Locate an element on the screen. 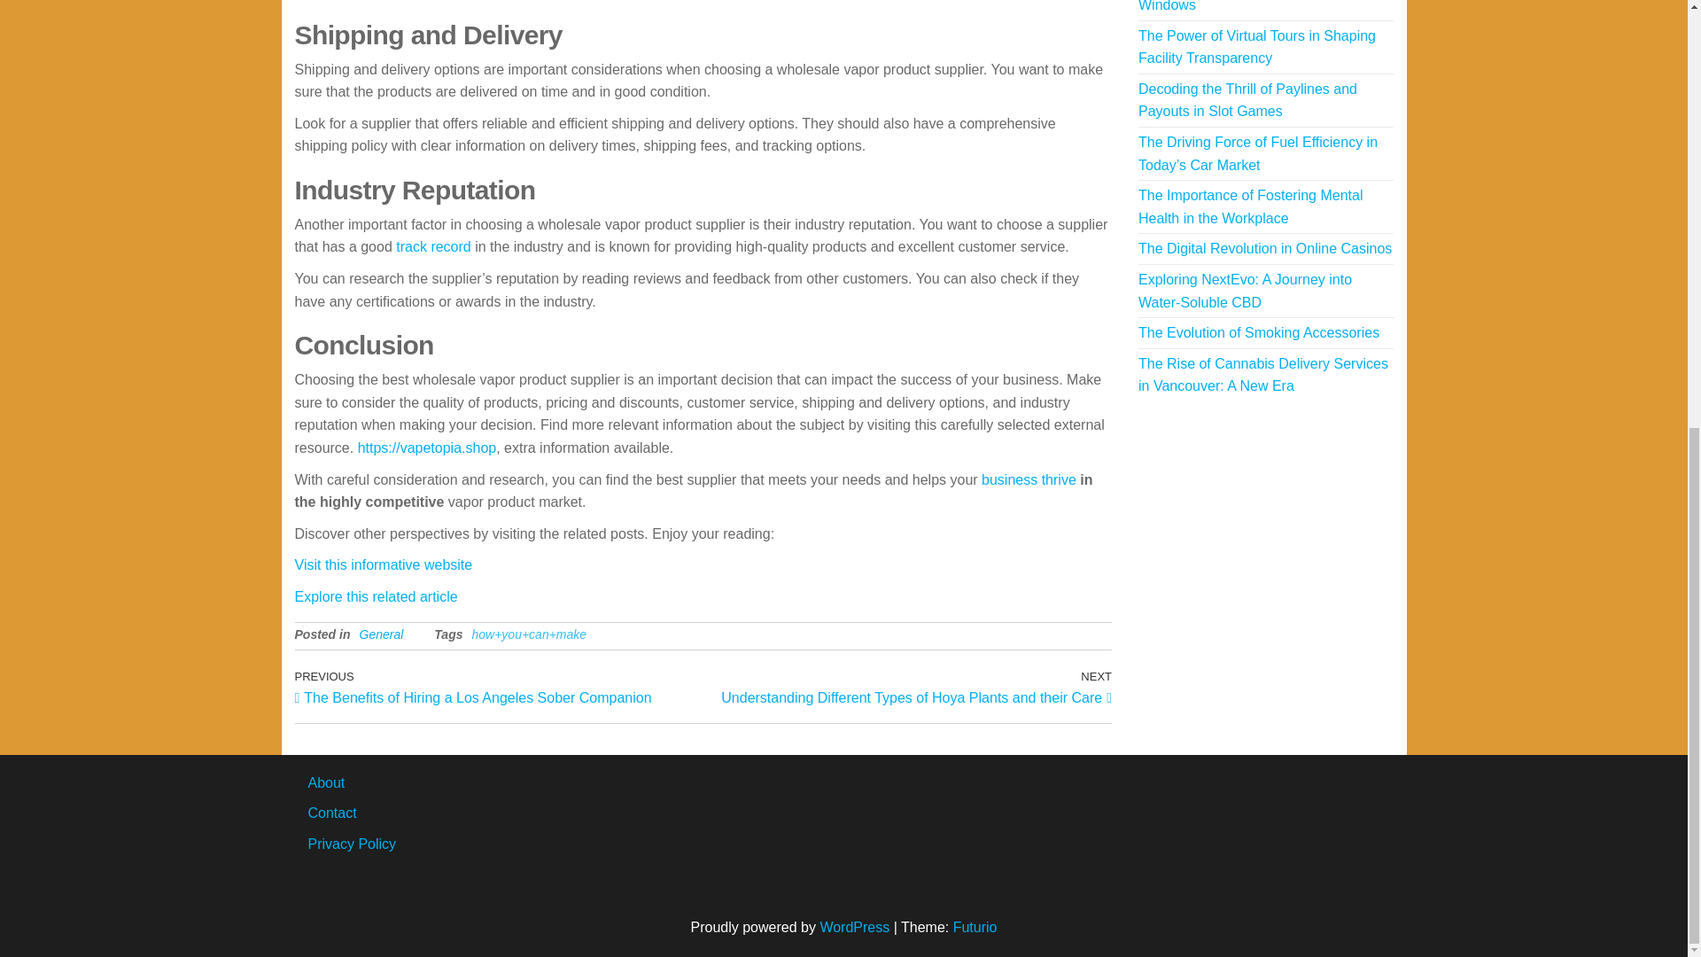 This screenshot has height=957, width=1701. The Importance of Fostering Mental Health in the Workplace is located at coordinates (1249, 206).